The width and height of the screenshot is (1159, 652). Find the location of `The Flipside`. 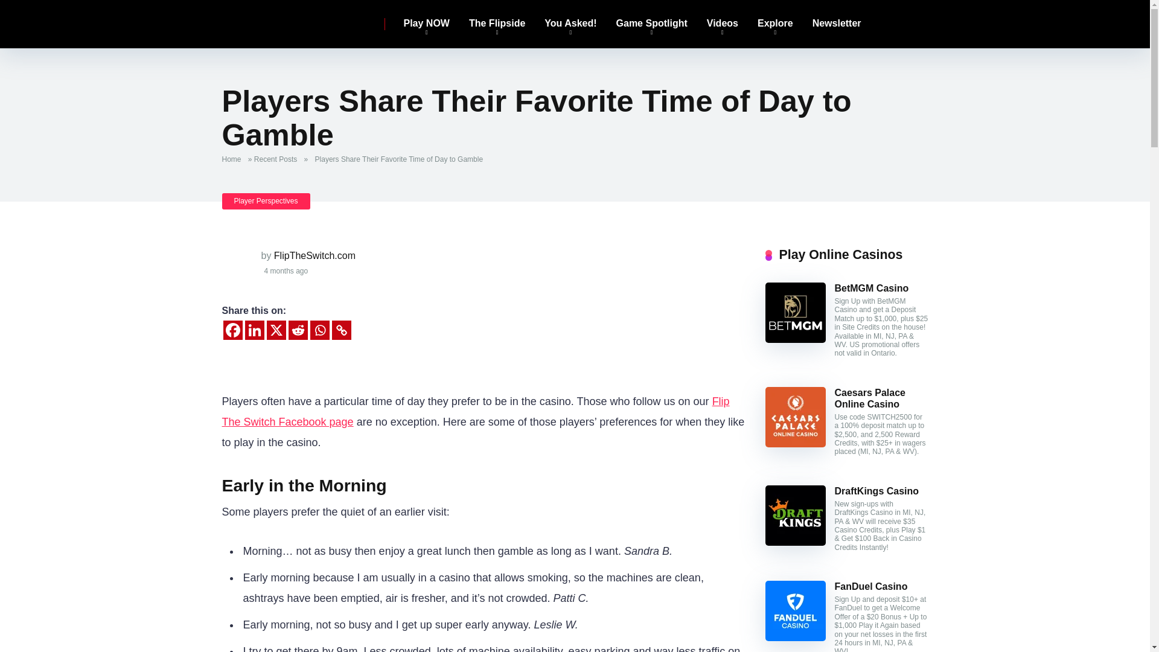

The Flipside is located at coordinates (496, 24).